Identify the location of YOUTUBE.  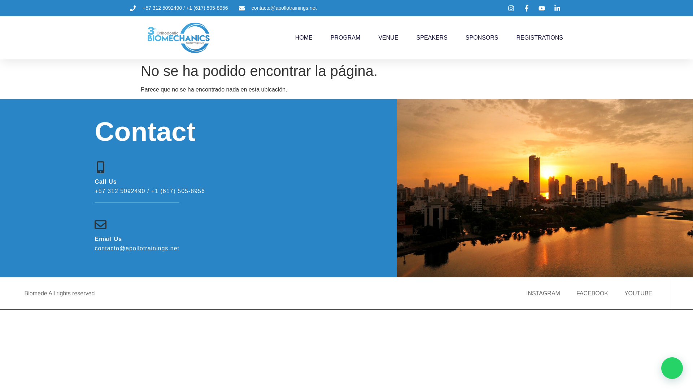
(638, 294).